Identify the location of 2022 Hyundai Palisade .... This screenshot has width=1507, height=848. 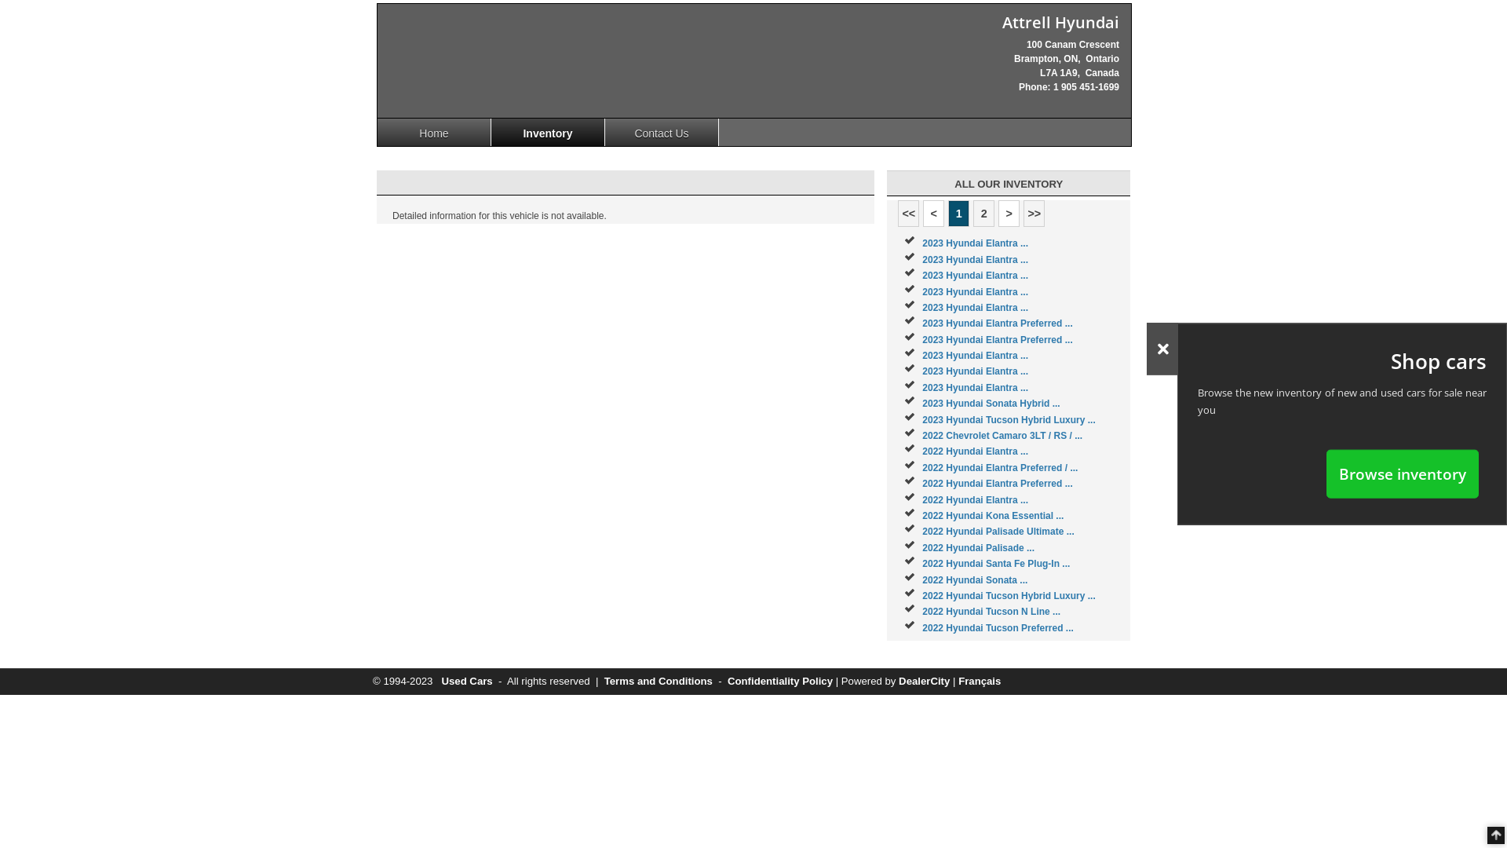
(978, 548).